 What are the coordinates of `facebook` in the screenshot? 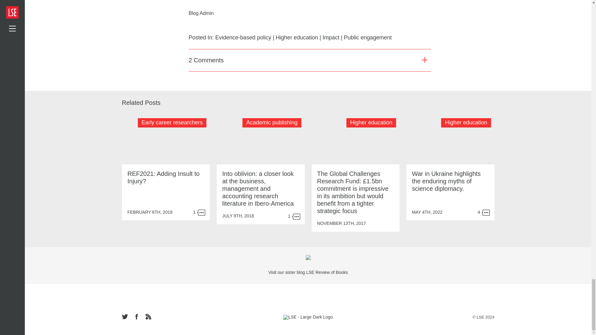 It's located at (137, 317).